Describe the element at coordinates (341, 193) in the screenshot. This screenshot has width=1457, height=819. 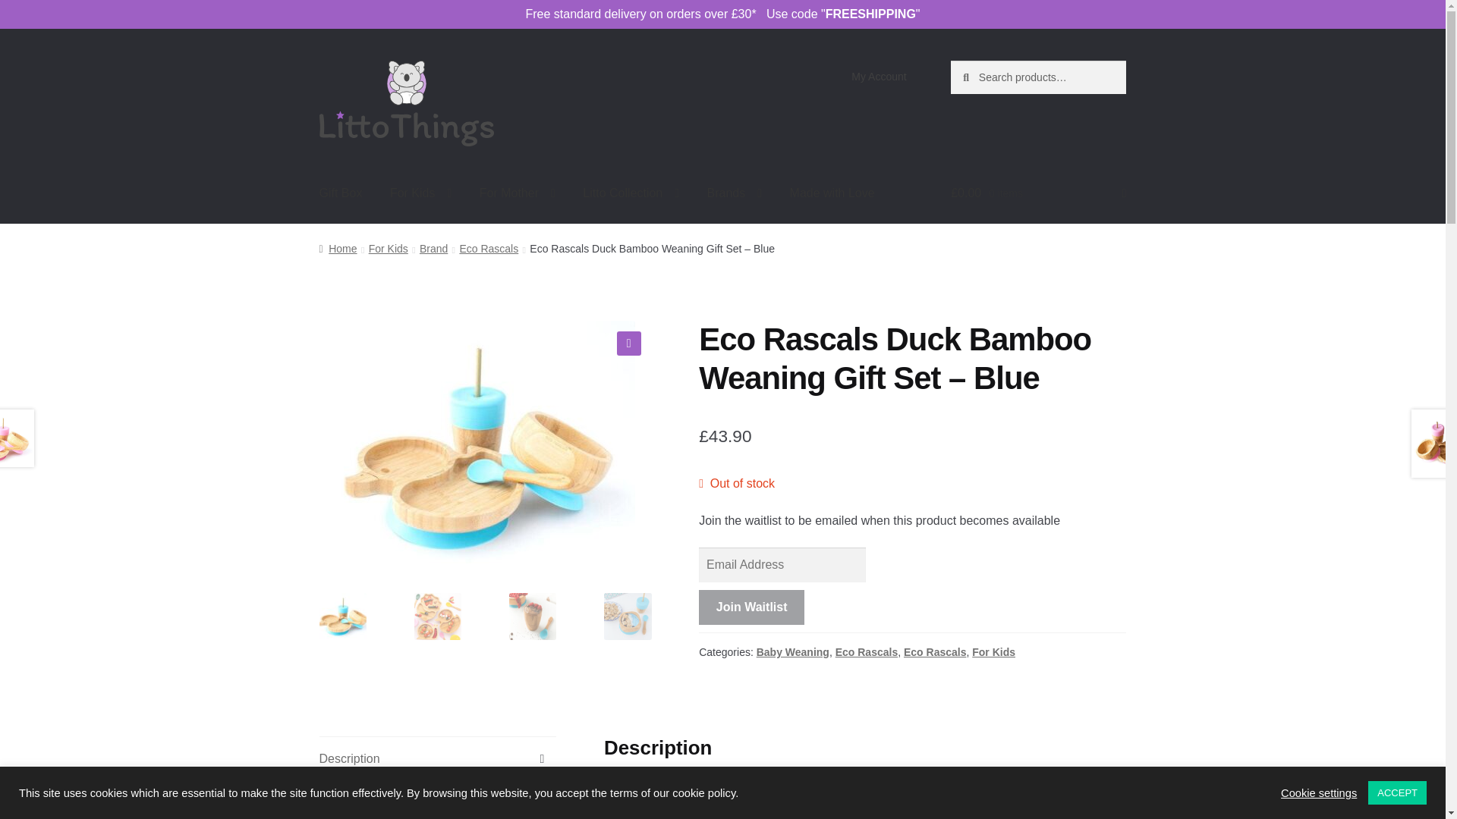
I see `Gift Box` at that location.